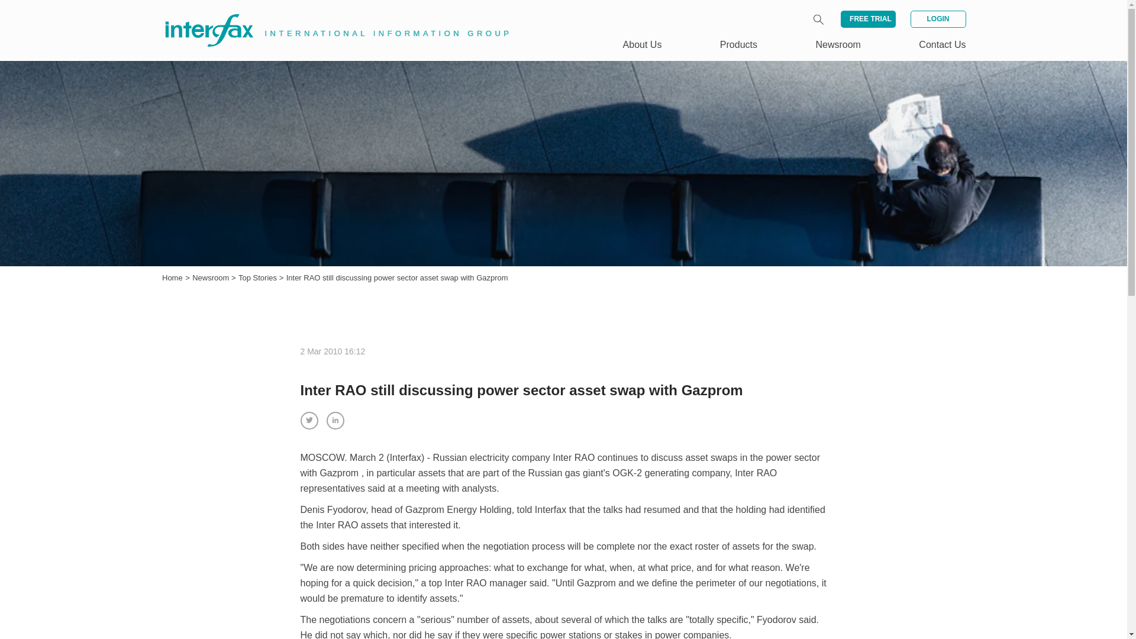  Describe the element at coordinates (643, 44) in the screenshot. I see `About Us` at that location.